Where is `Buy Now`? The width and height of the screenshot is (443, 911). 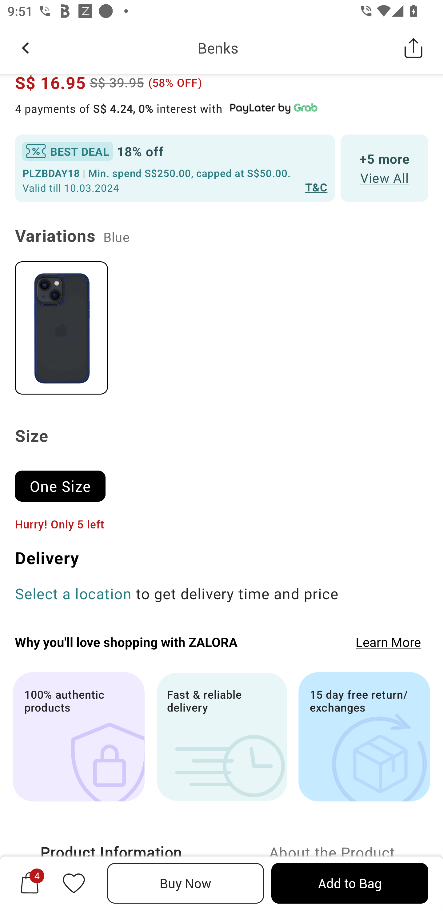
Buy Now is located at coordinates (186, 883).